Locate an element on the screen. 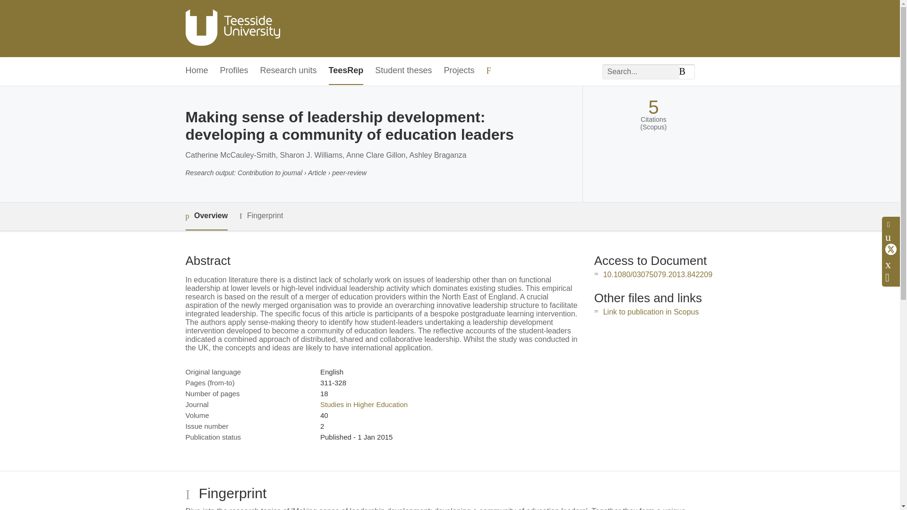  Link to publication in Scopus is located at coordinates (651, 312).